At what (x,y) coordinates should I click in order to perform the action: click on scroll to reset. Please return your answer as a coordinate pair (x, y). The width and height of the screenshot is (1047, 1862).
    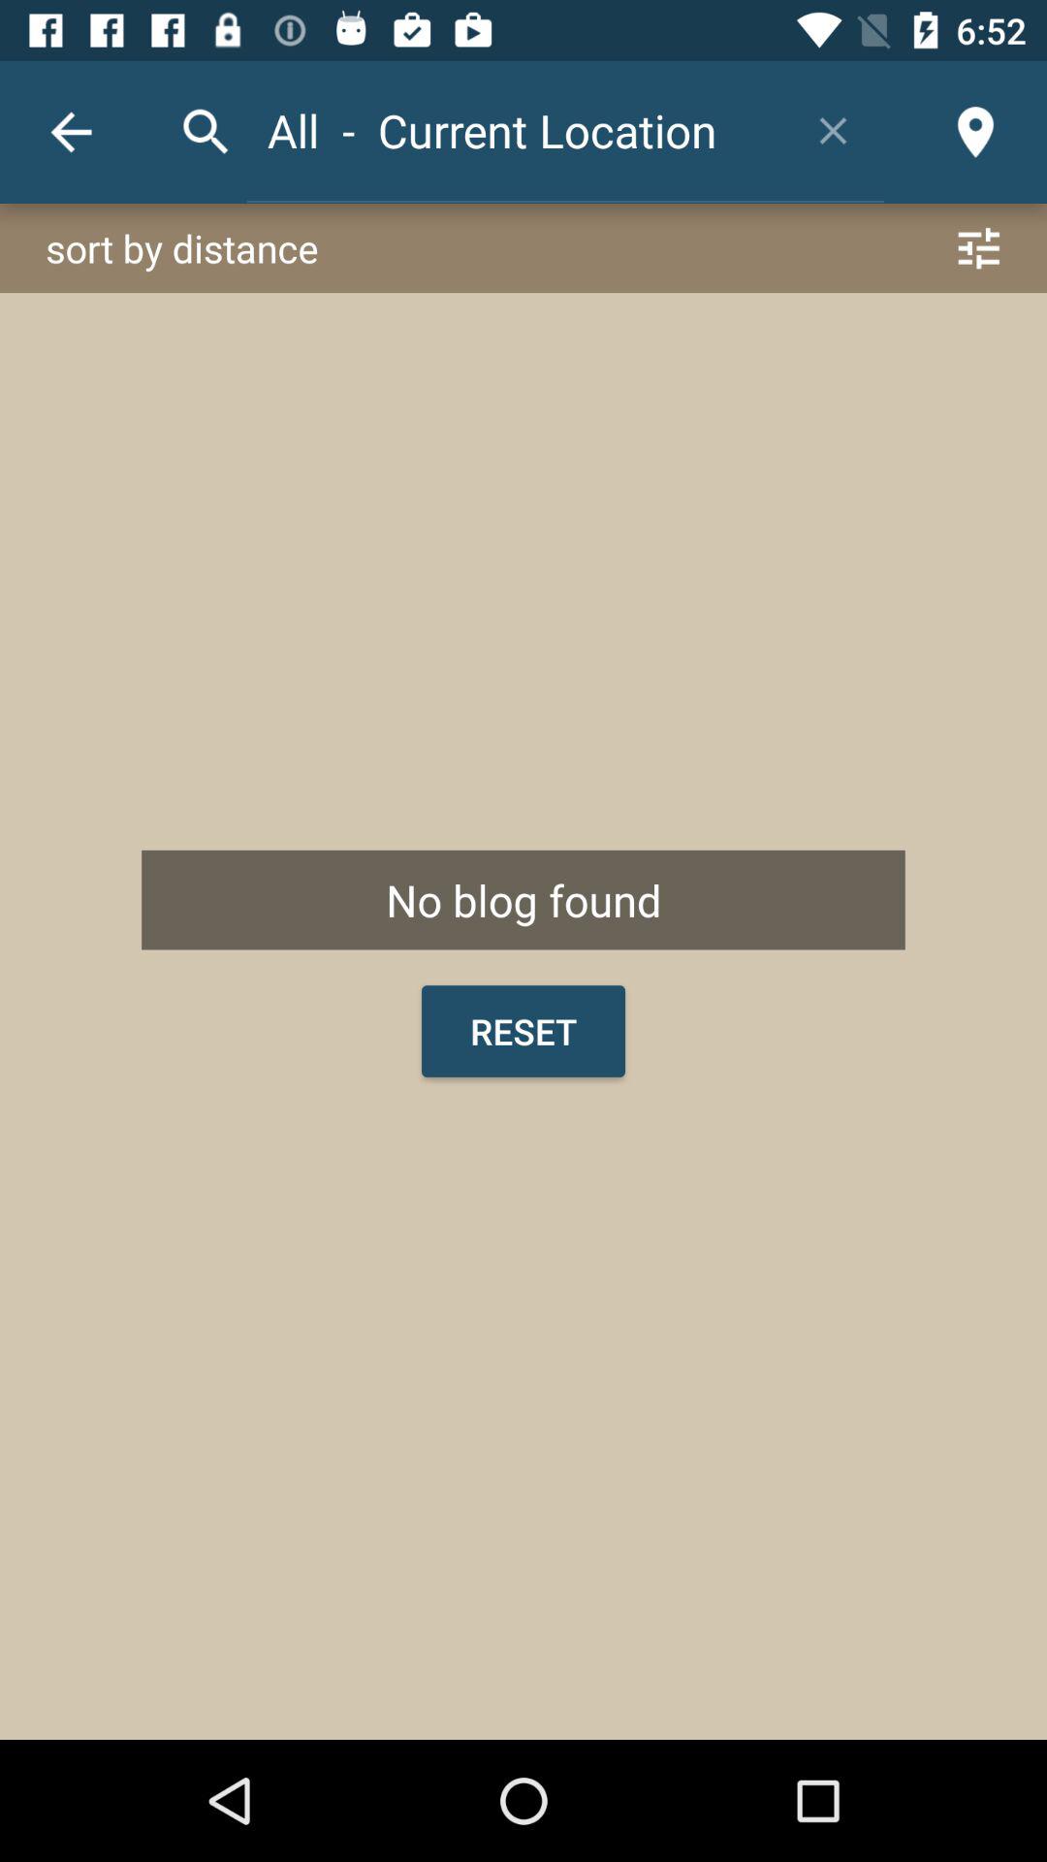
    Looking at the image, I should click on (523, 1031).